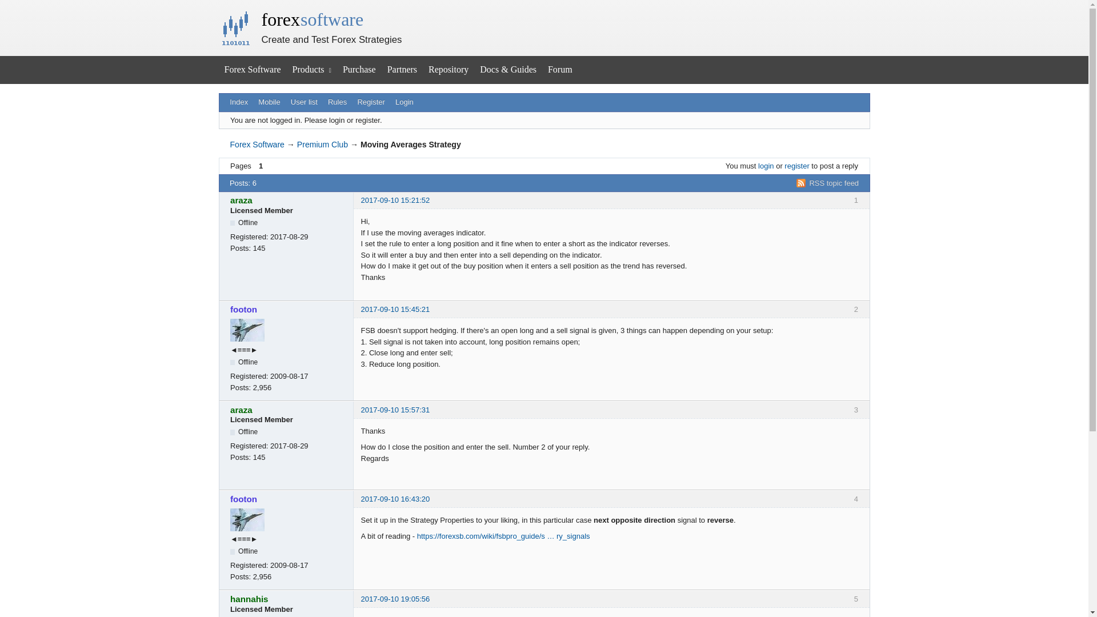 The image size is (1097, 617). Describe the element at coordinates (288, 599) in the screenshot. I see `Go to hannahis's profile` at that location.